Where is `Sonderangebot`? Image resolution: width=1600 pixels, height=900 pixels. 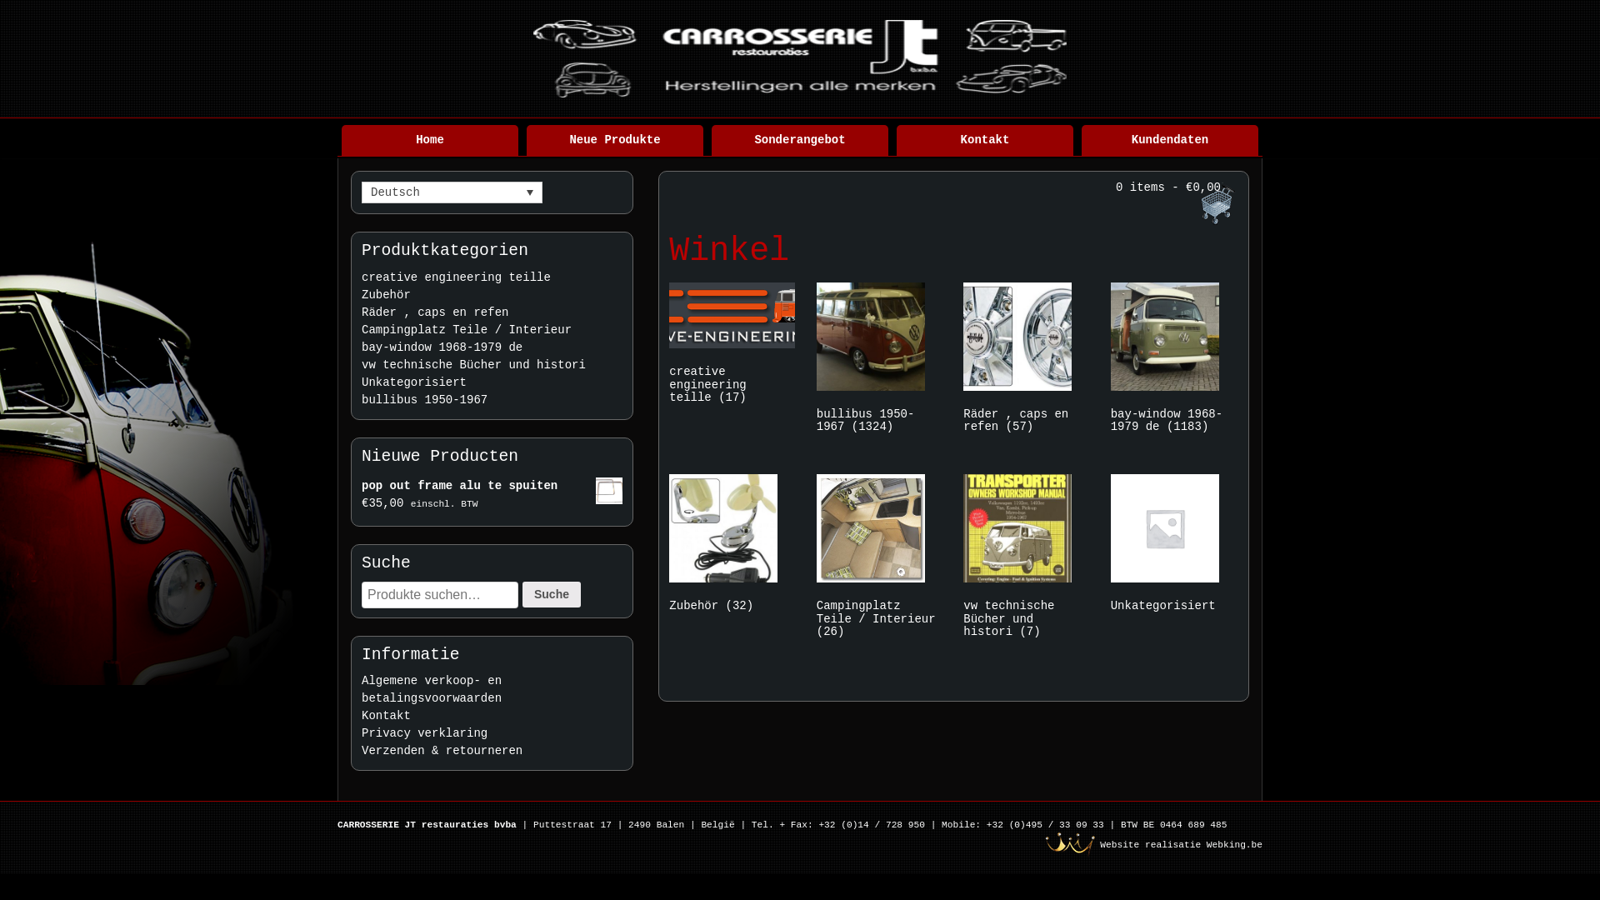 Sonderangebot is located at coordinates (800, 140).